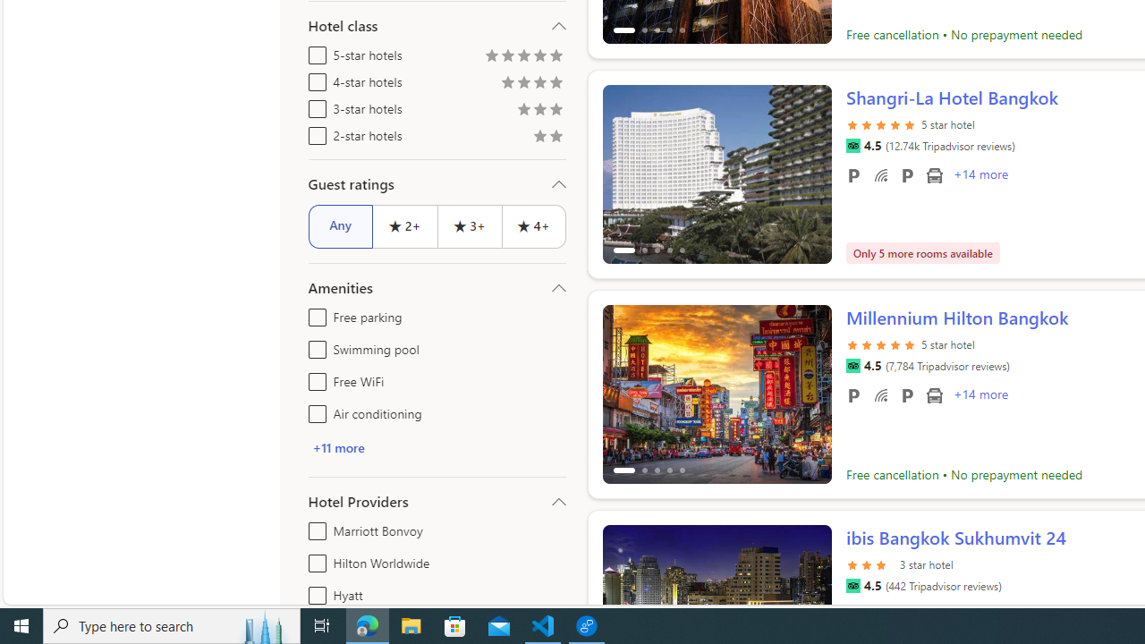  I want to click on star rating, so click(870, 563).